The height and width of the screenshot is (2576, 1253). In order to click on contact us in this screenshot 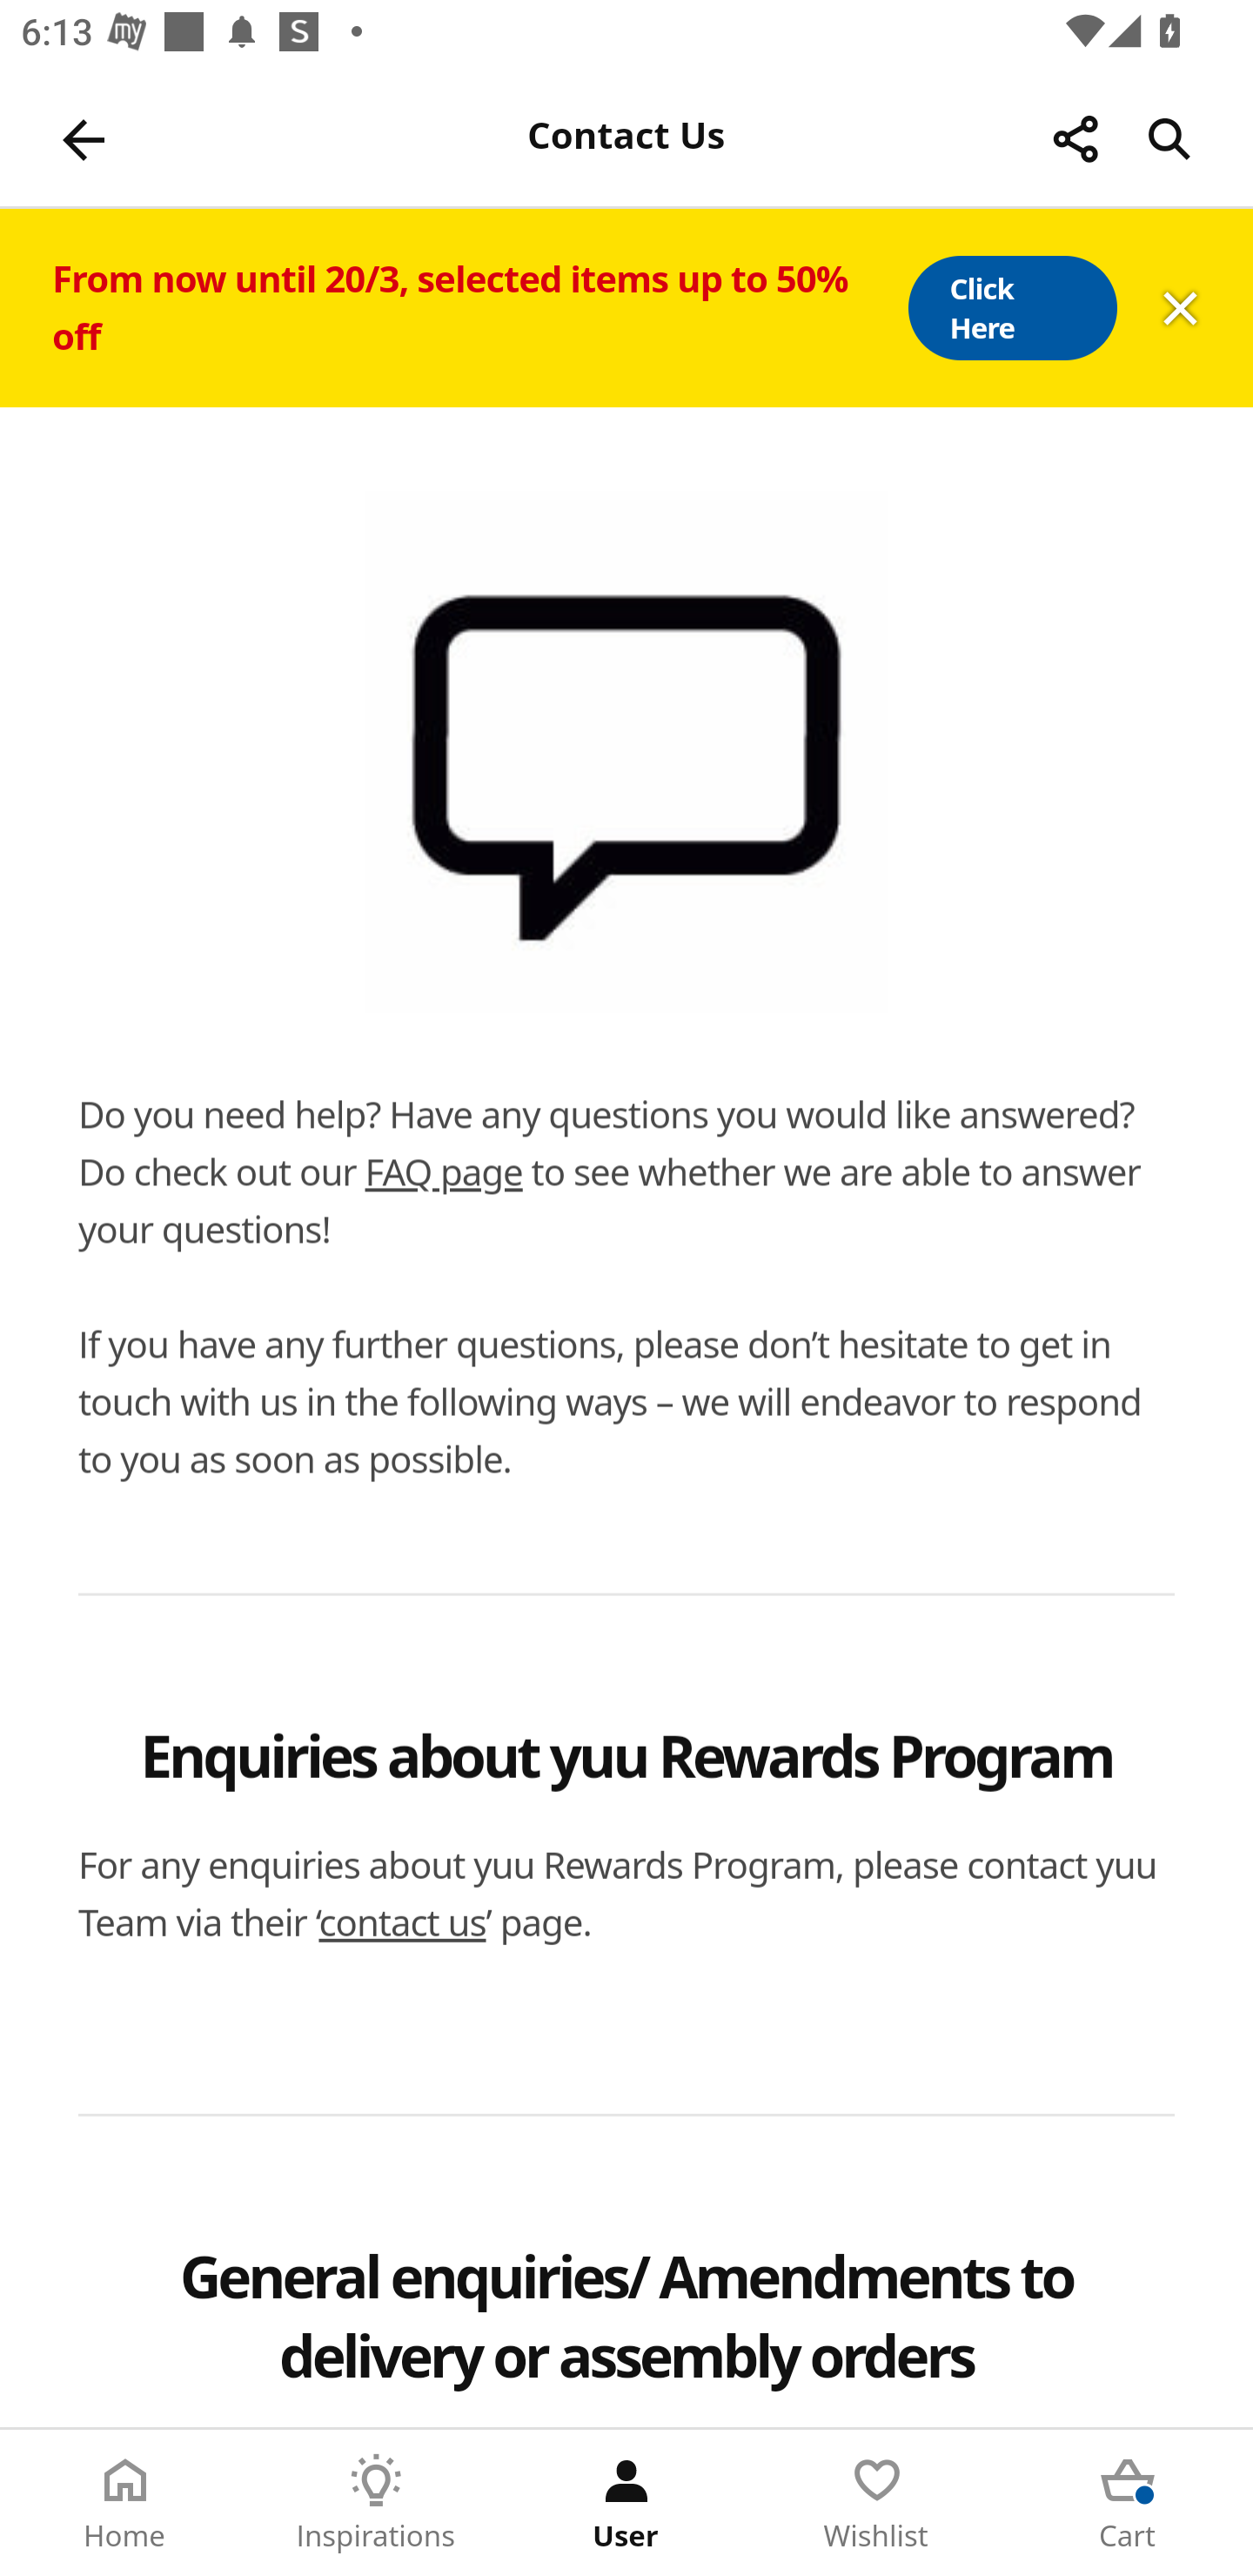, I will do `click(403, 1922)`.